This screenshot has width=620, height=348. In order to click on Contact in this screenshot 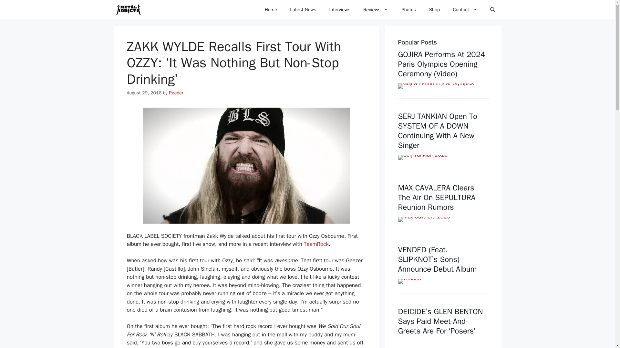, I will do `click(465, 10)`.